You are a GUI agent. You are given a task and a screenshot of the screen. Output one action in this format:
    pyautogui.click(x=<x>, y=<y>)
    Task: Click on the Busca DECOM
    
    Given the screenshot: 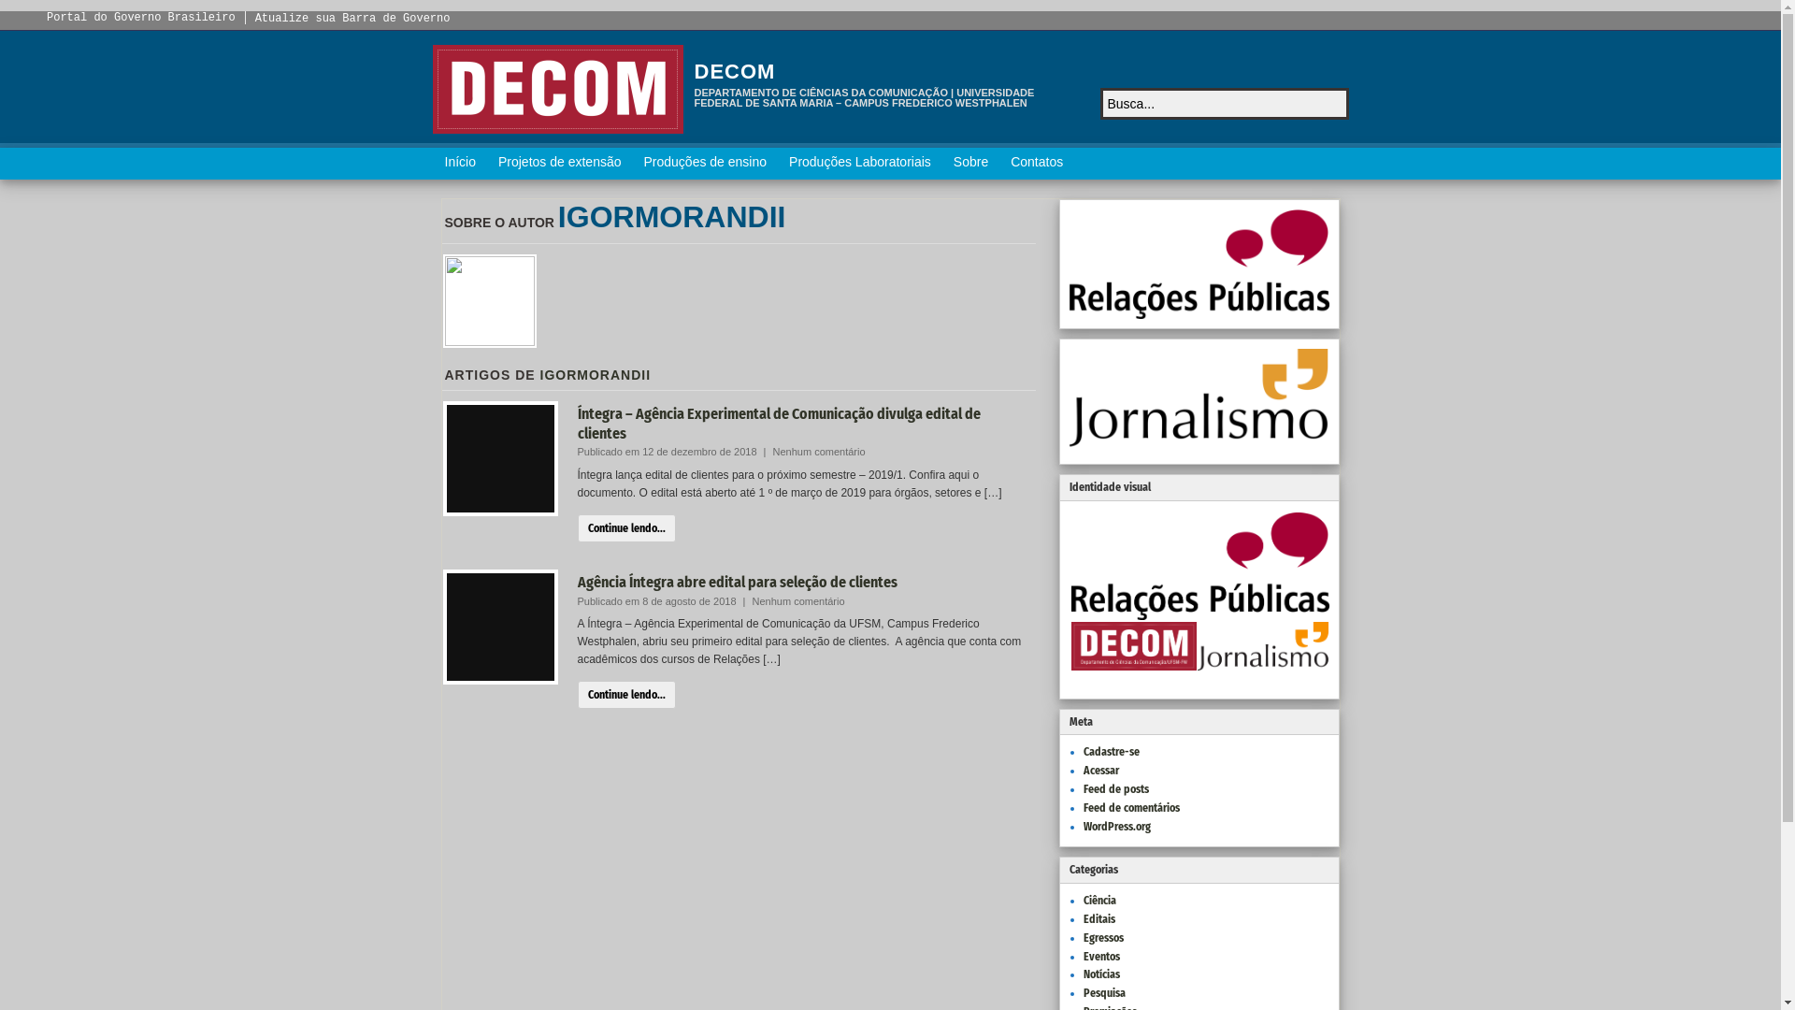 What is the action you would take?
    pyautogui.click(x=1333, y=104)
    